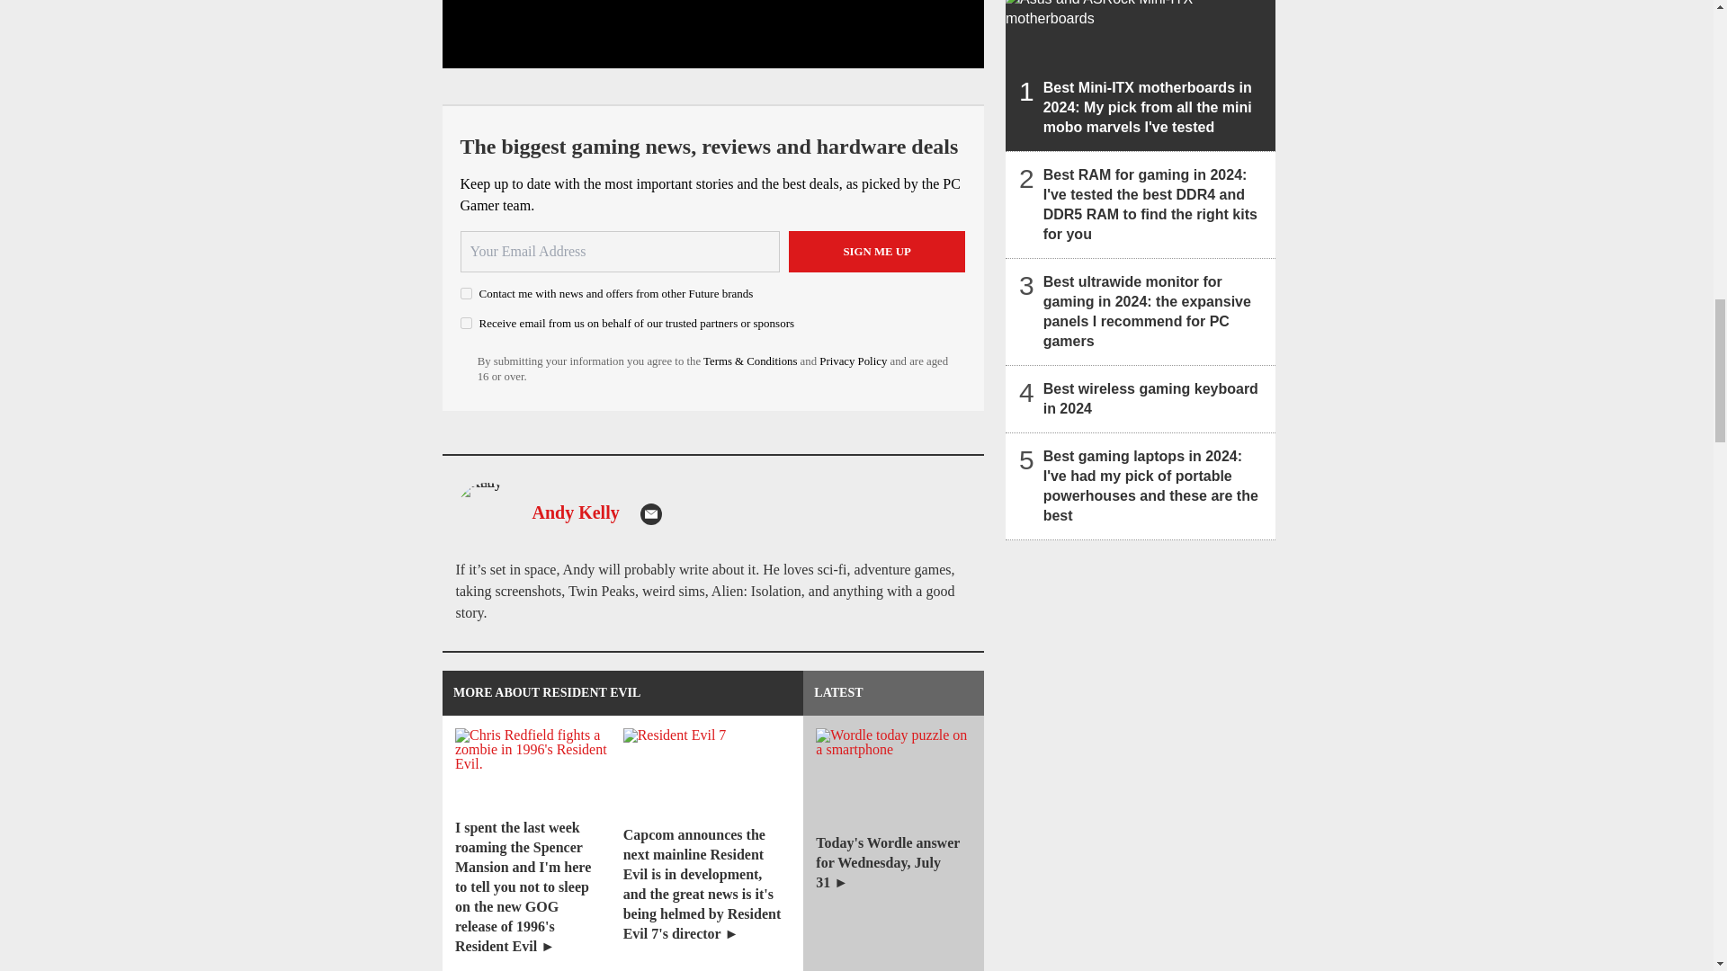 The height and width of the screenshot is (971, 1727). What do you see at coordinates (877, 252) in the screenshot?
I see `Sign me up` at bounding box center [877, 252].